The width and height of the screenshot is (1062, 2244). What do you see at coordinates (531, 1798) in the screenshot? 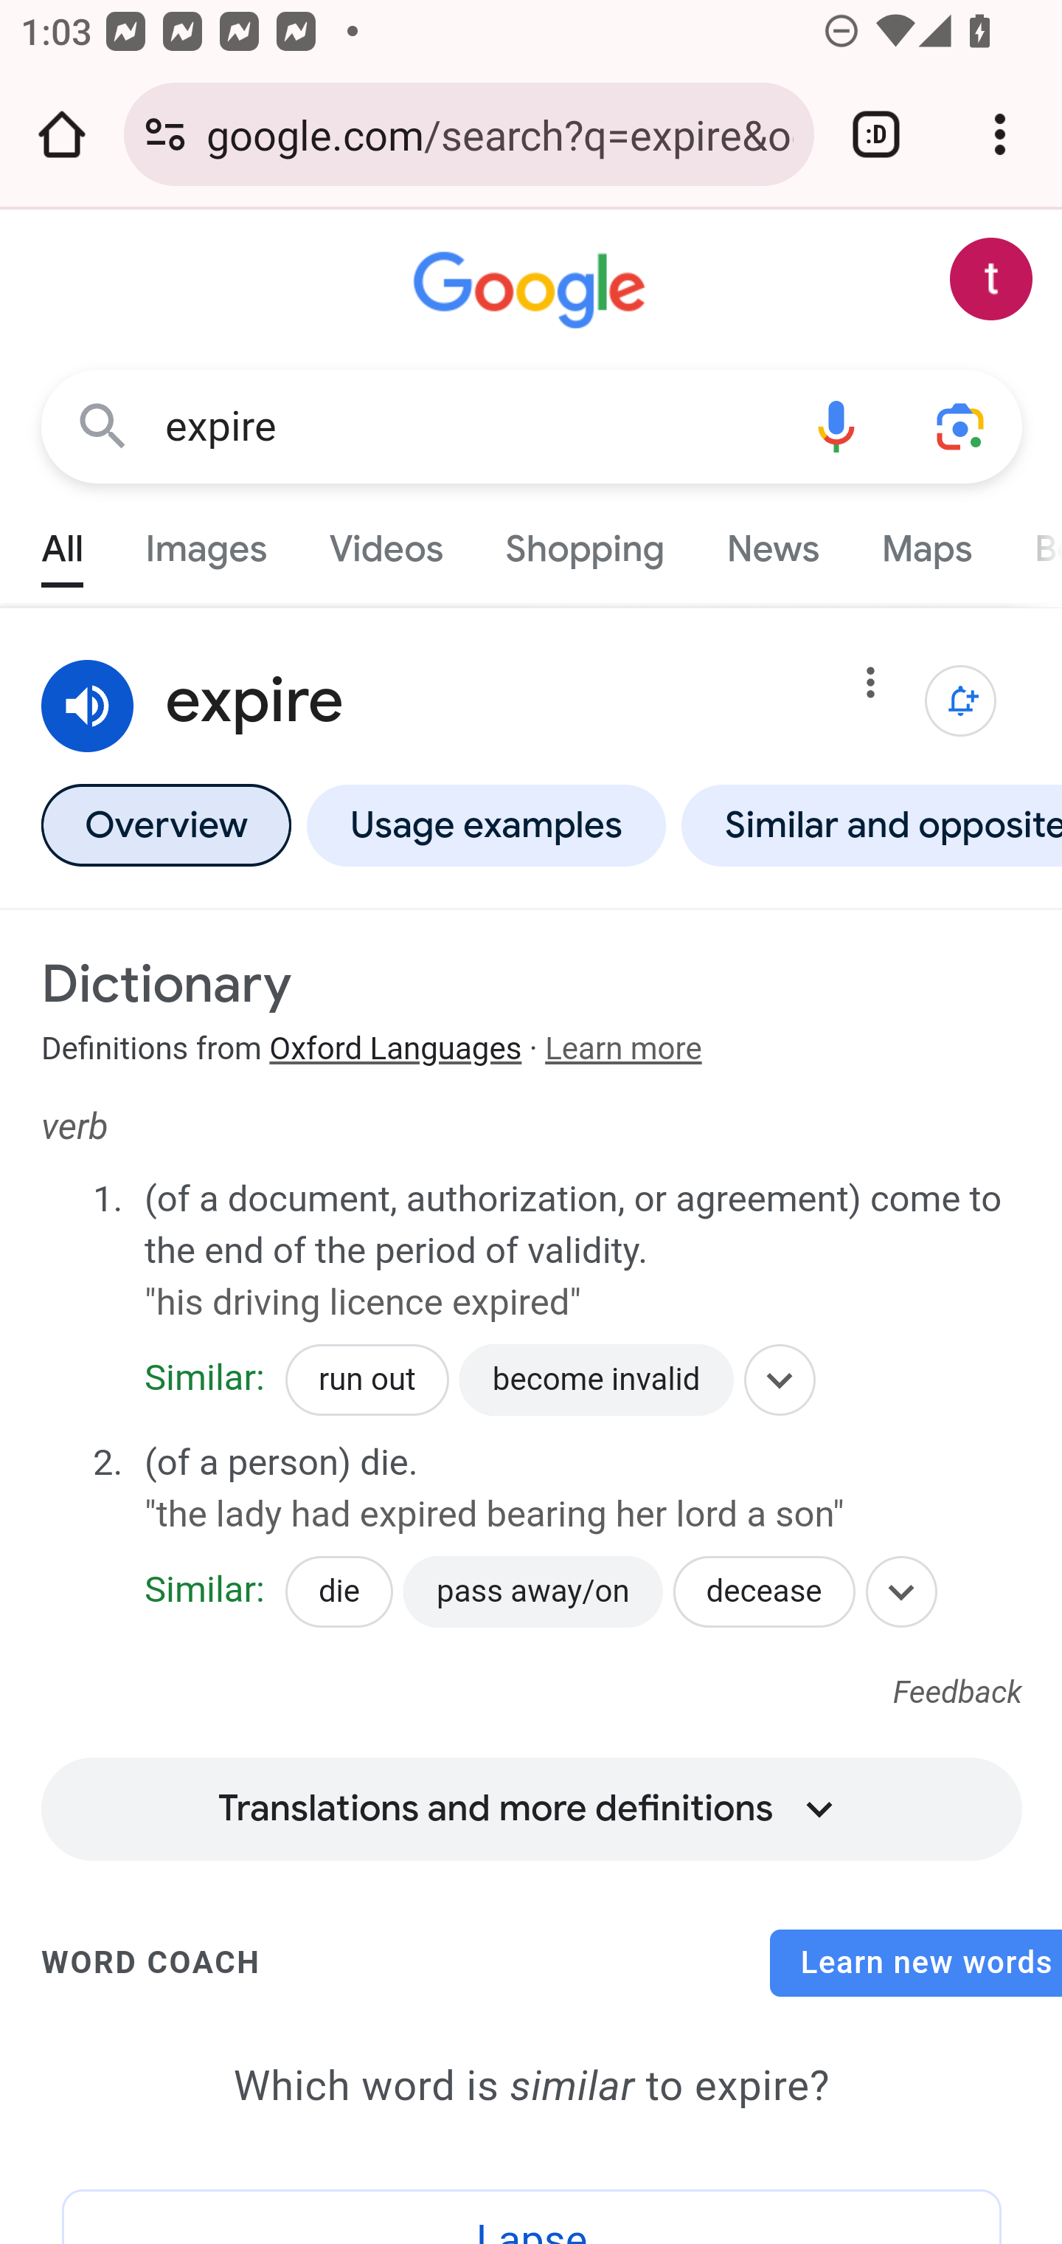
I see `Translations and more definitions` at bounding box center [531, 1798].